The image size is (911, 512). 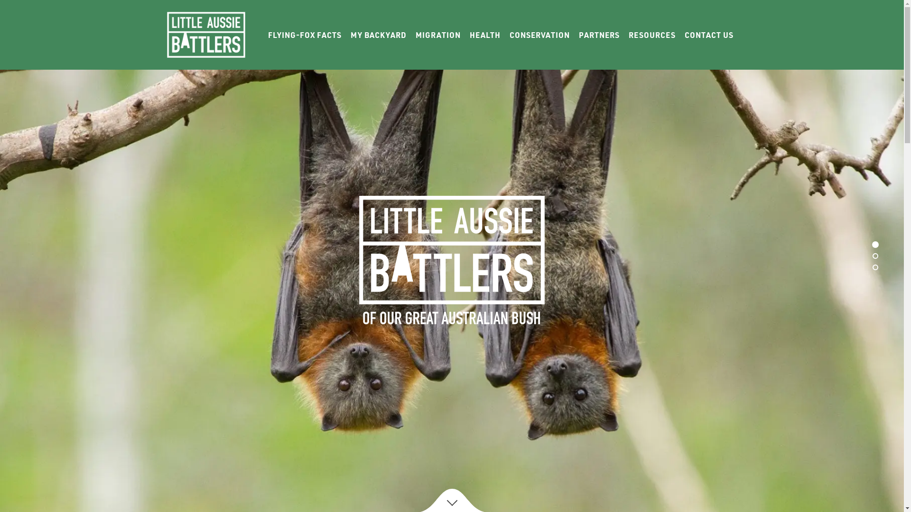 What do you see at coordinates (709, 35) in the screenshot?
I see `CONTACT US` at bounding box center [709, 35].